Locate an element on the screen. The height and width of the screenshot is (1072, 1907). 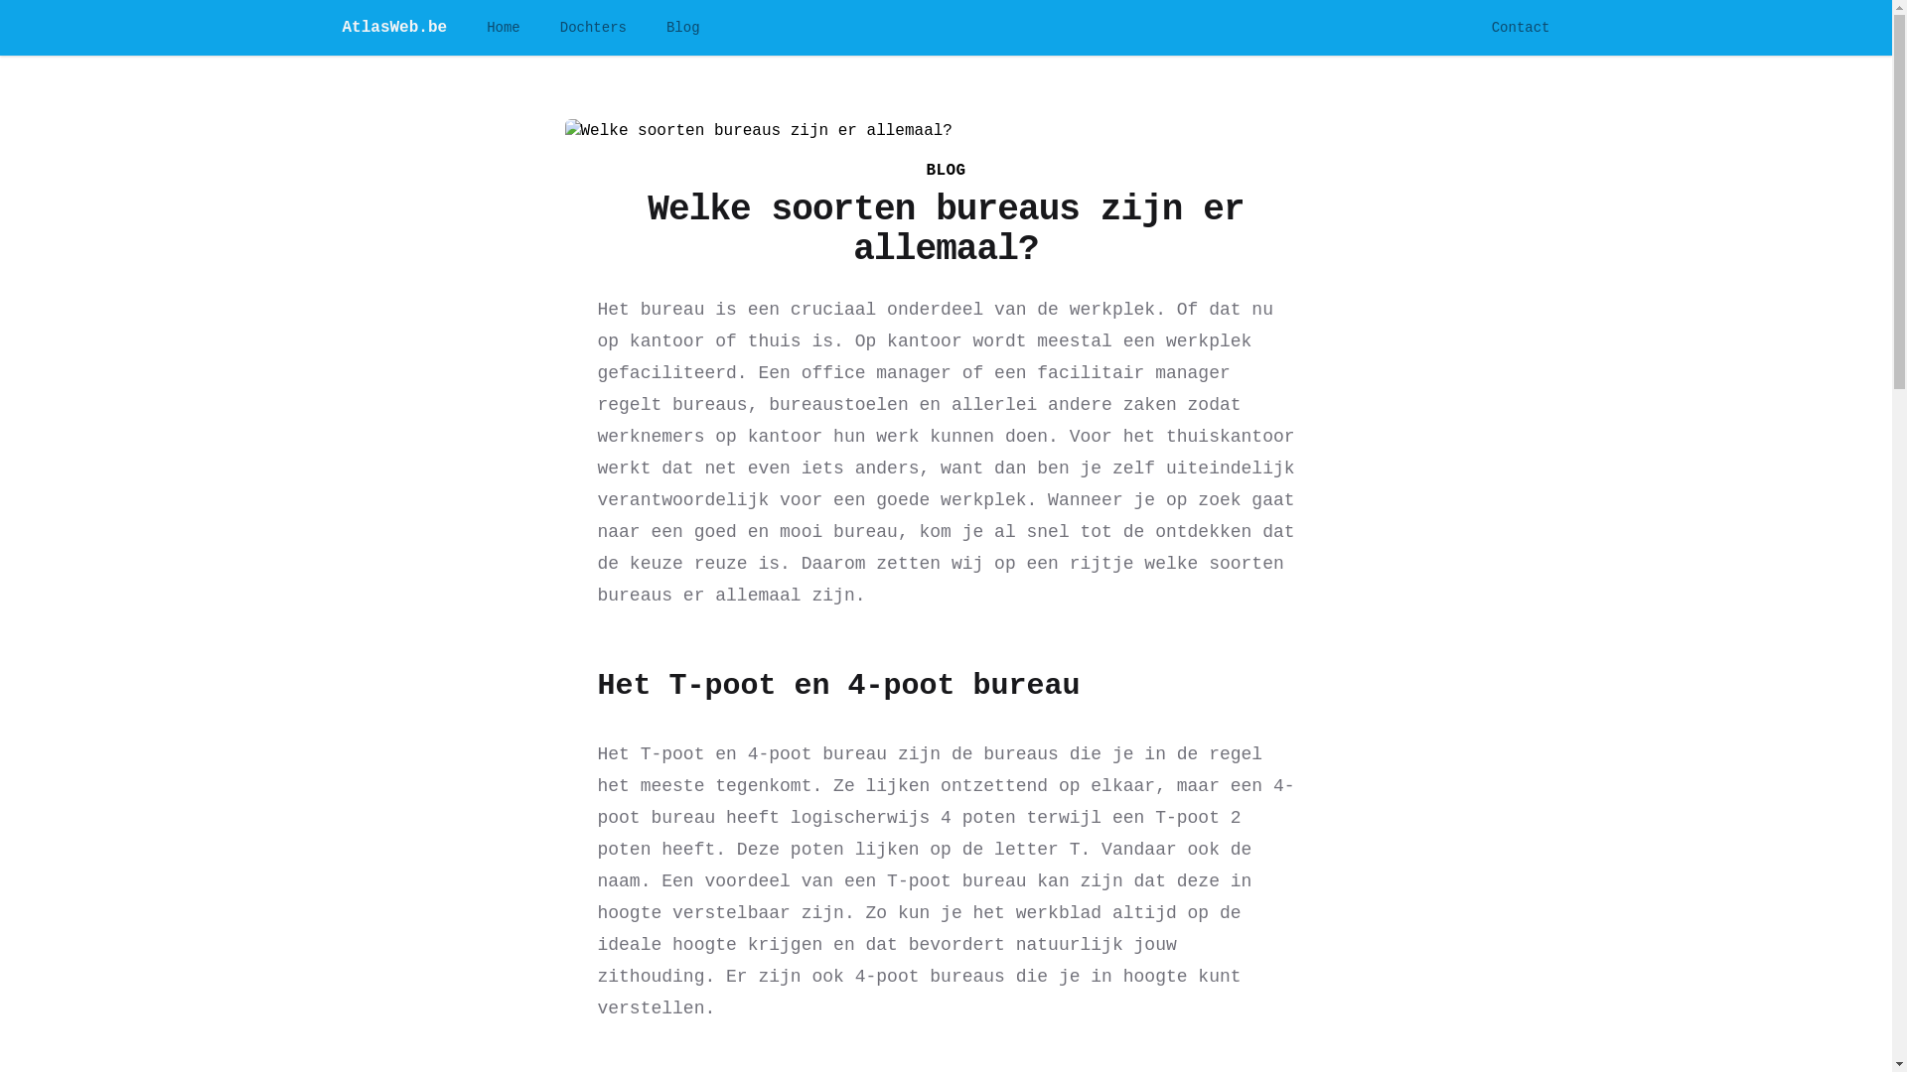
Home is located at coordinates (503, 28).